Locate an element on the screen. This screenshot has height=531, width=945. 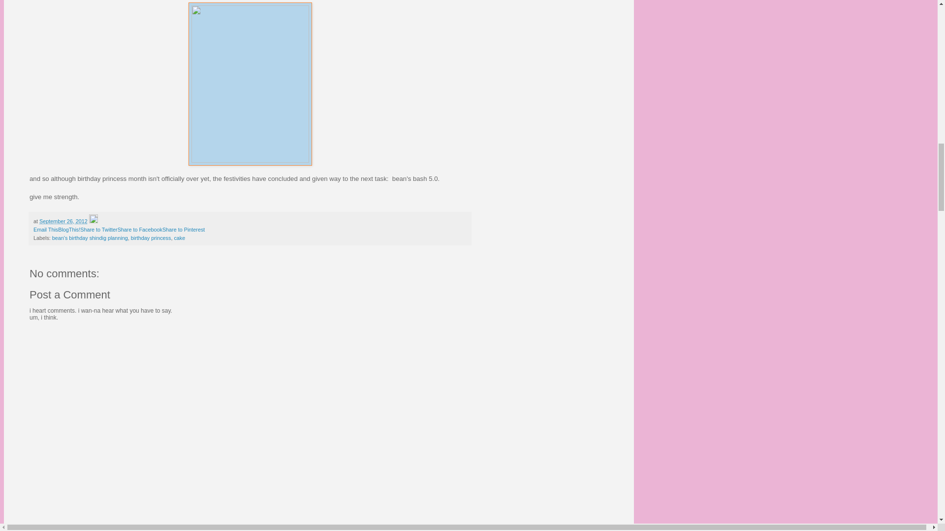
bean's birthday shindig planning is located at coordinates (90, 238).